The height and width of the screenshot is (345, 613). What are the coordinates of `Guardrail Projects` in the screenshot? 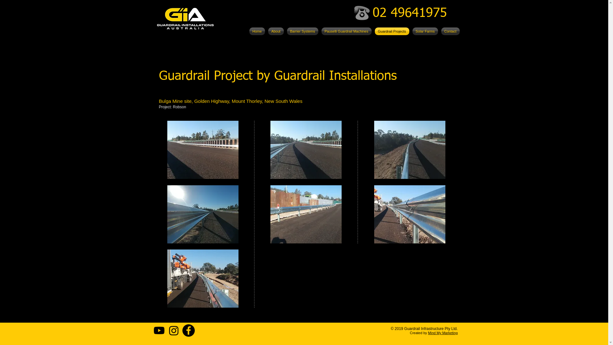 It's located at (392, 31).